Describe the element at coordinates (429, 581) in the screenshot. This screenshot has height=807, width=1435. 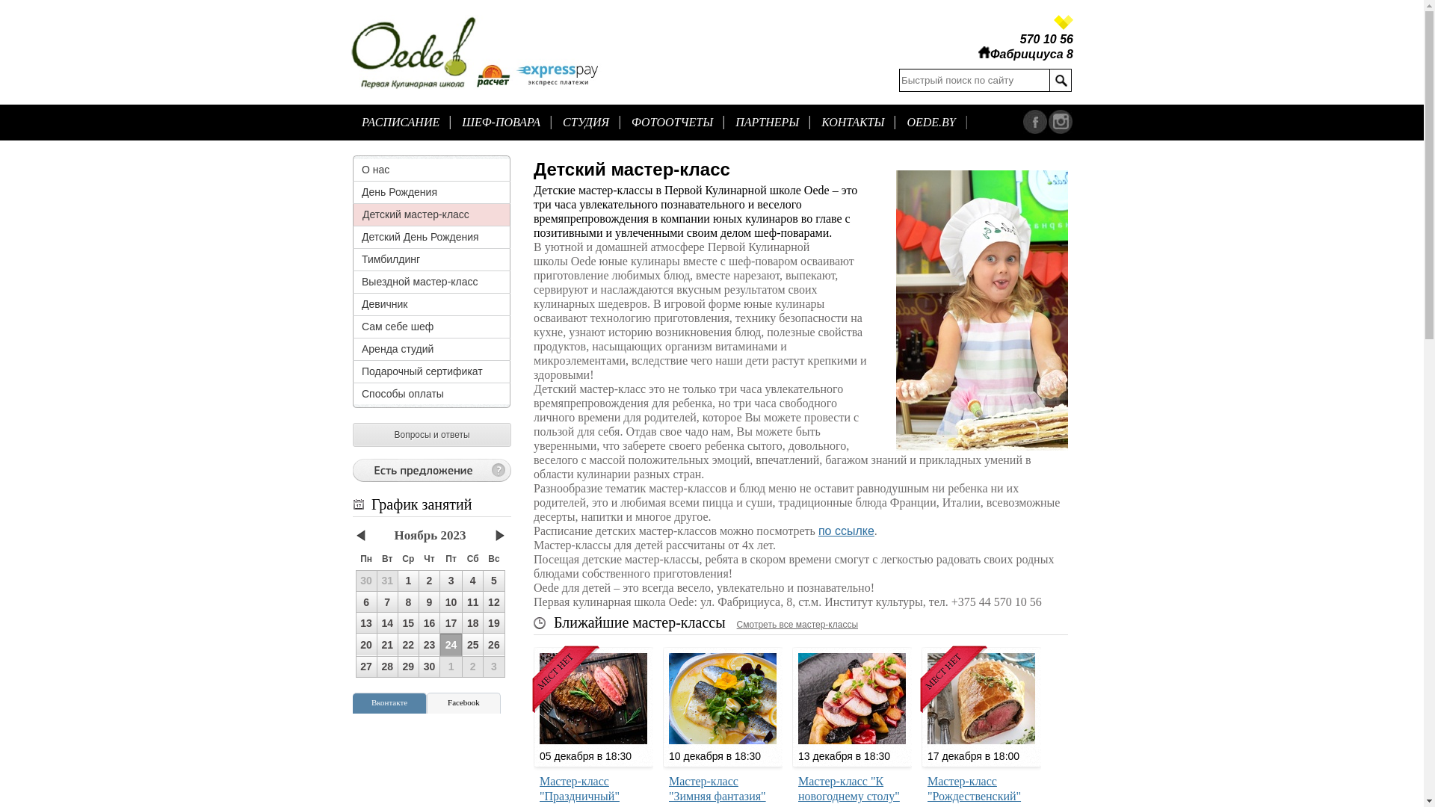
I see `2` at that location.